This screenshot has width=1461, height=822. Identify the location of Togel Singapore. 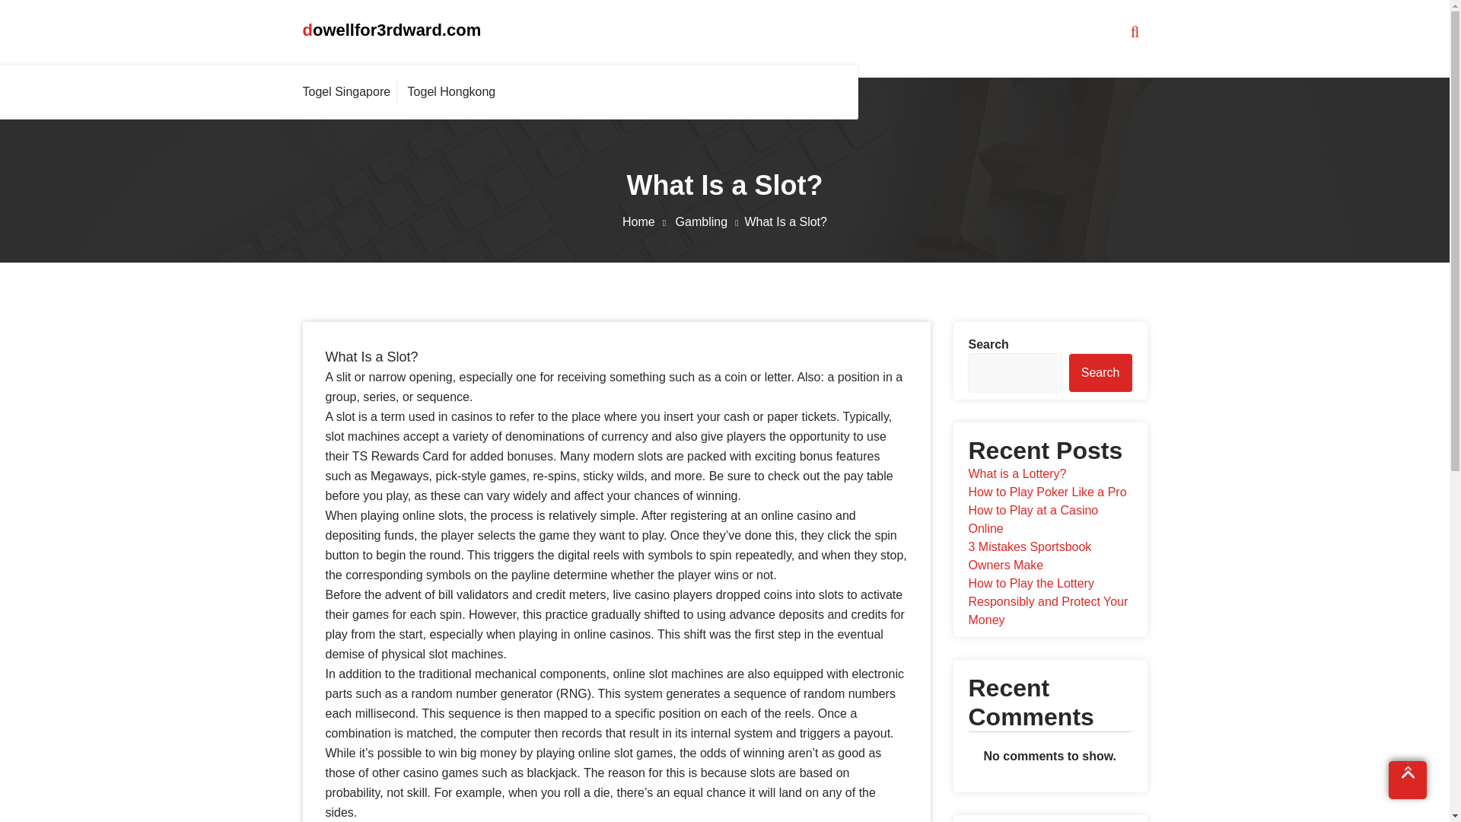
(350, 91).